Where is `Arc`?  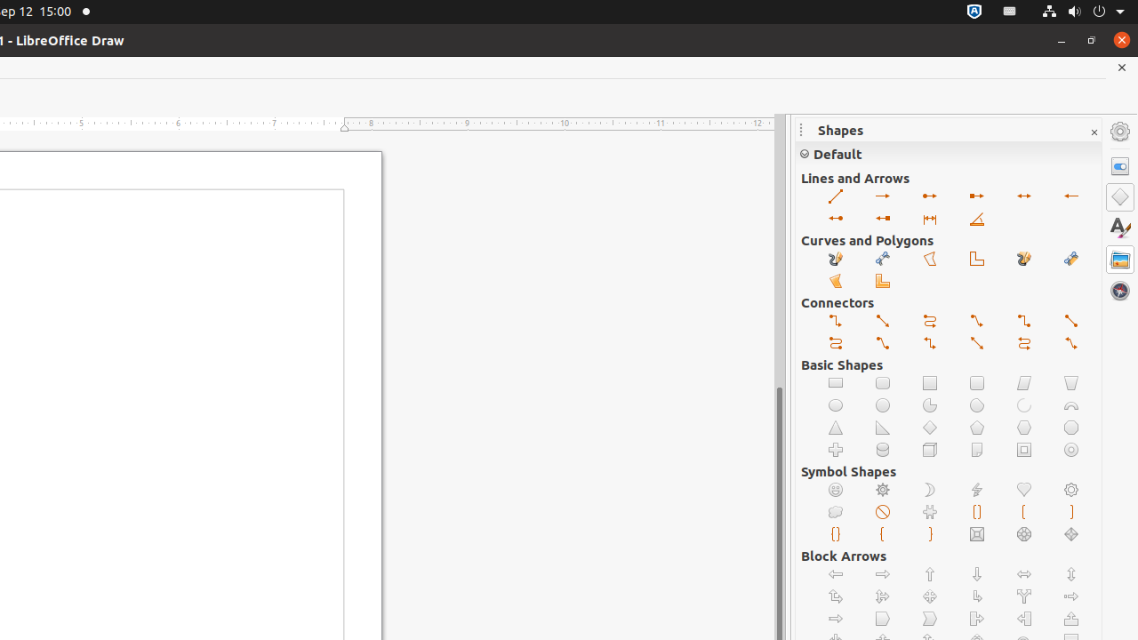
Arc is located at coordinates (1024, 405).